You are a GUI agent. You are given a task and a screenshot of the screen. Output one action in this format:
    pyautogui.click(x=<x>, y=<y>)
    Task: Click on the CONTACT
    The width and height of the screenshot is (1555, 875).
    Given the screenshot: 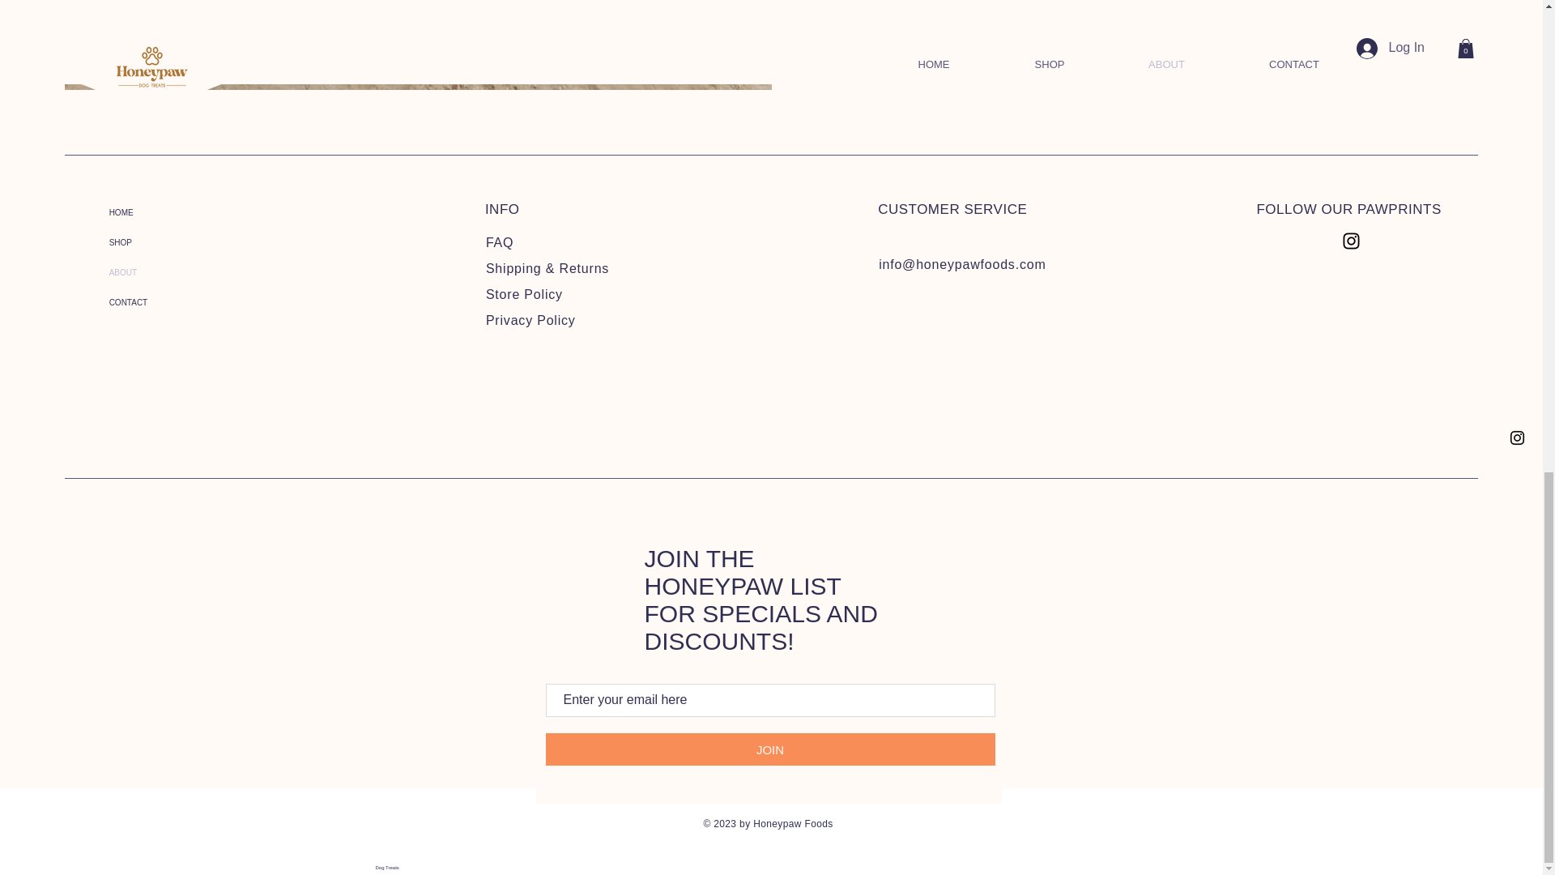 What is the action you would take?
    pyautogui.click(x=178, y=303)
    